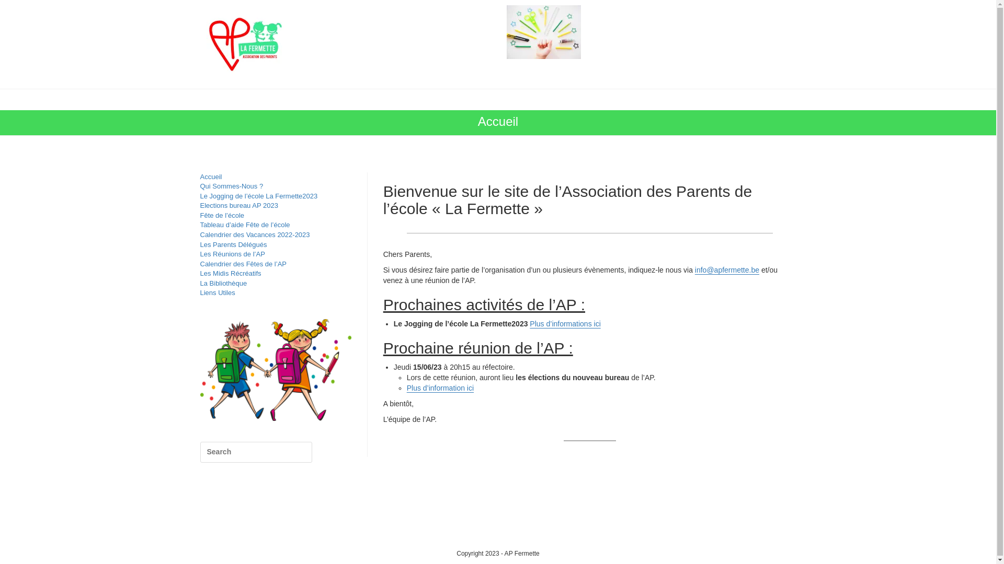 The height and width of the screenshot is (564, 1004). I want to click on Accueil, so click(211, 177).